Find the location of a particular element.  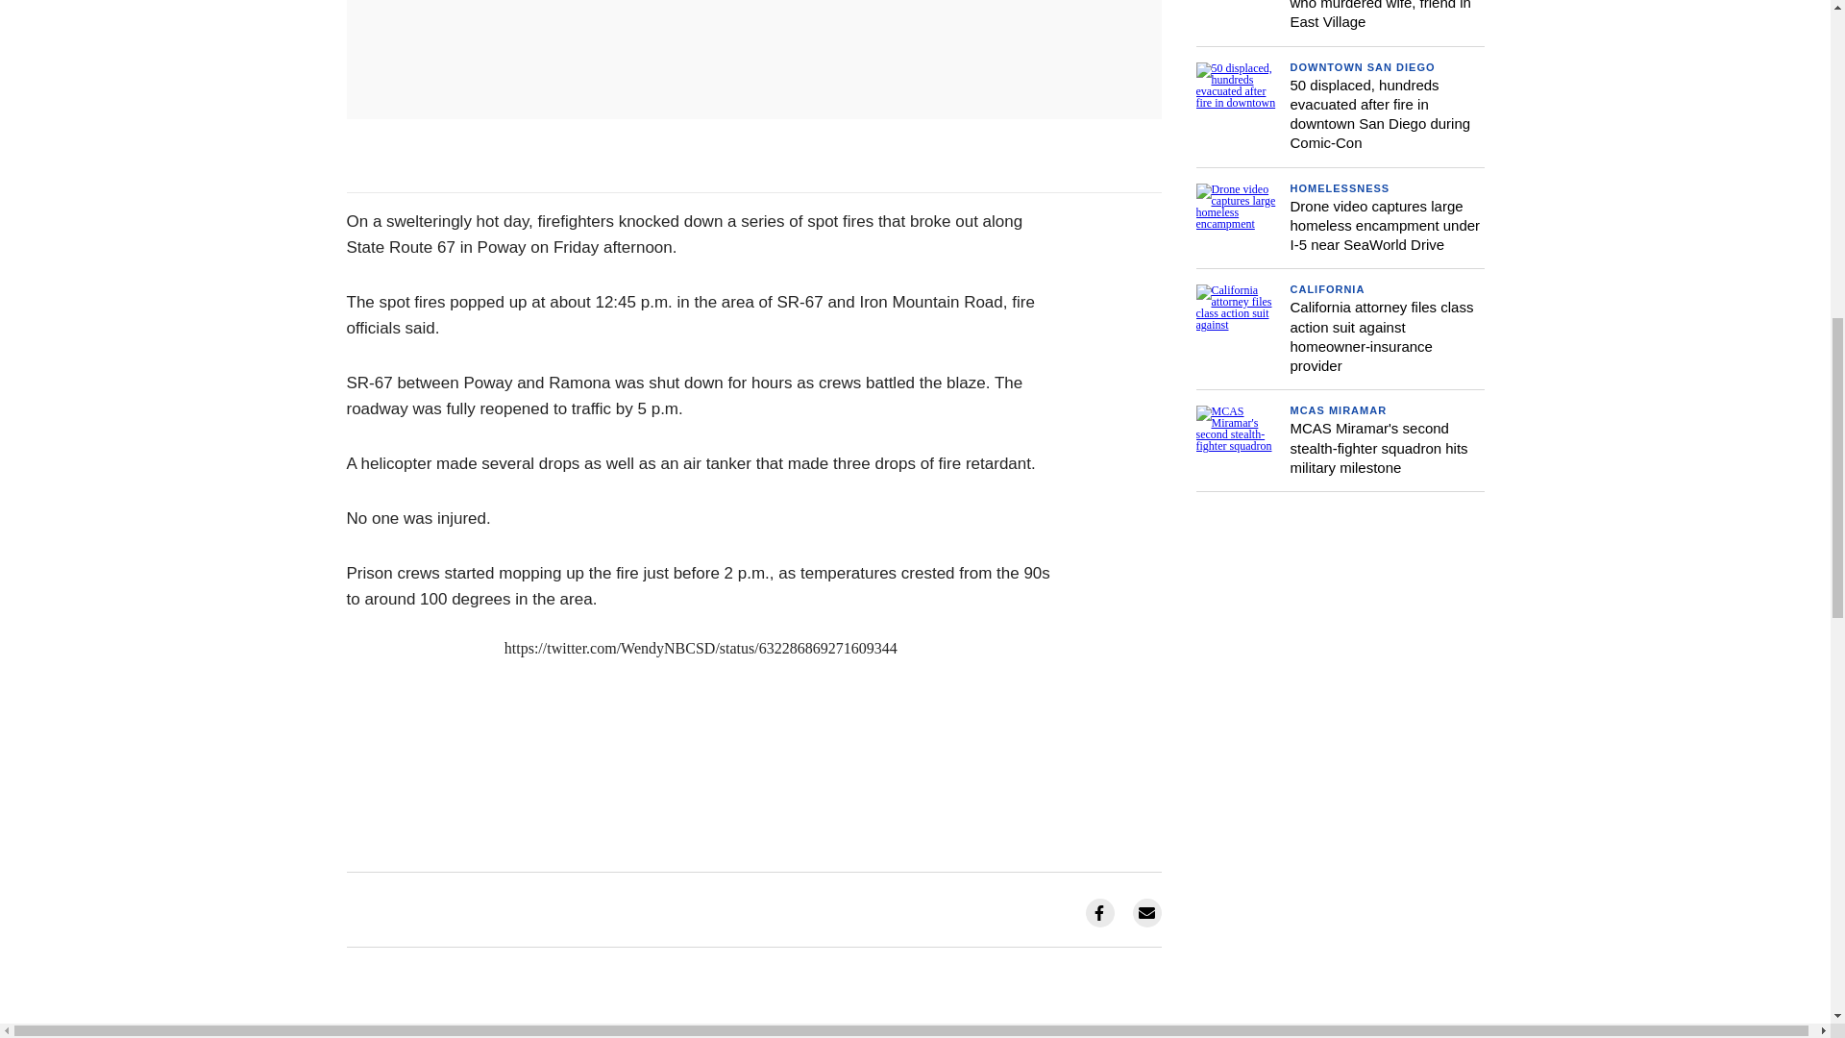

DOWNTOWN SAN DIEGO is located at coordinates (1363, 66).